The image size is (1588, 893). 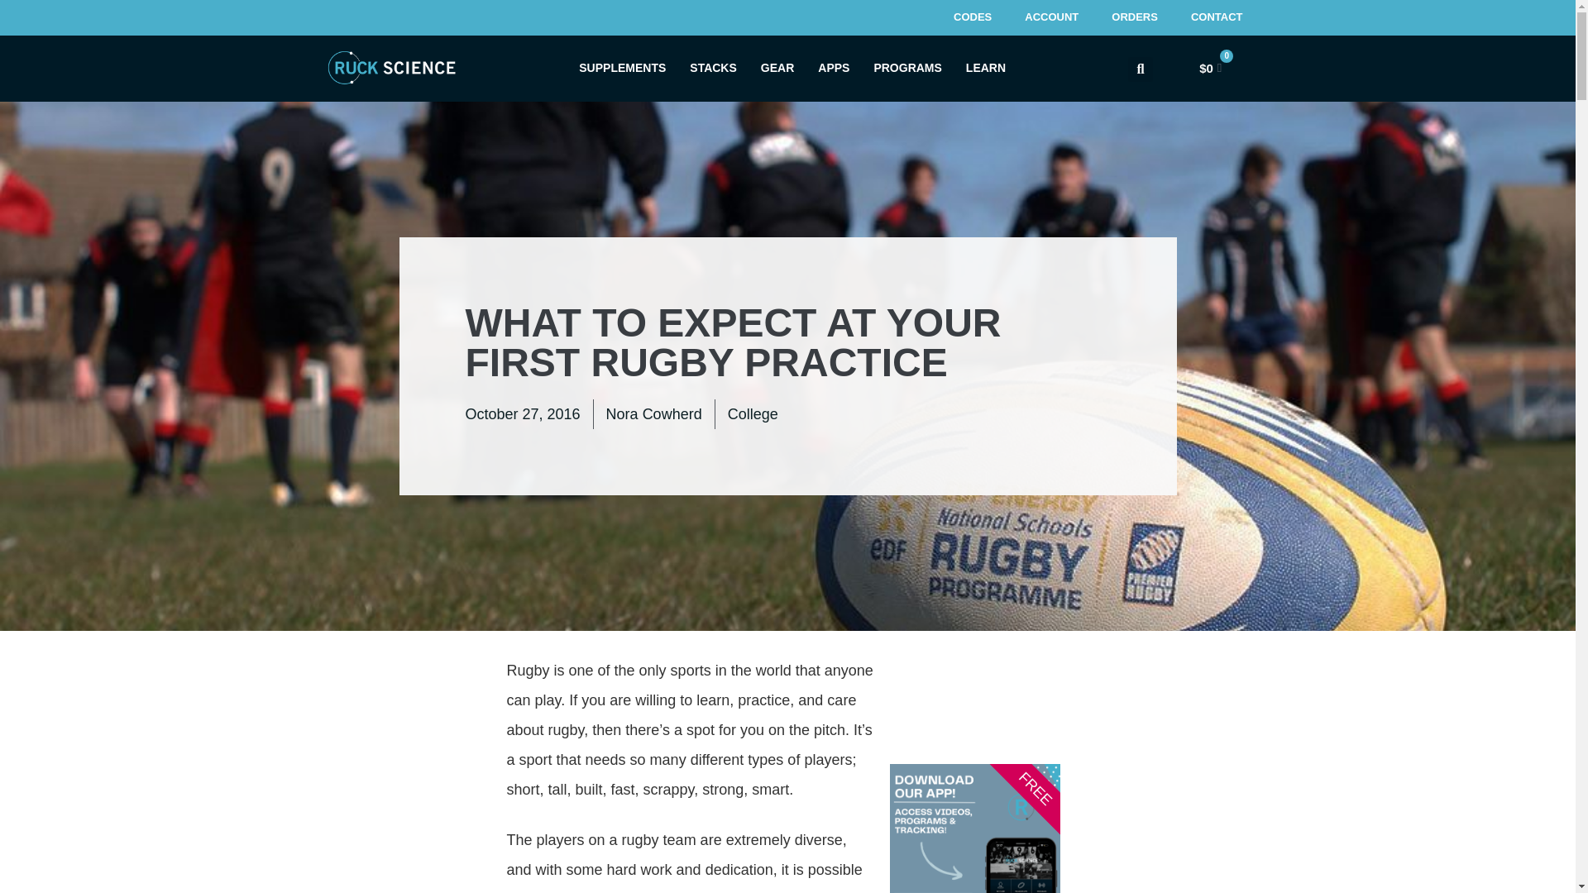 I want to click on ACCOUNT, so click(x=1052, y=18).